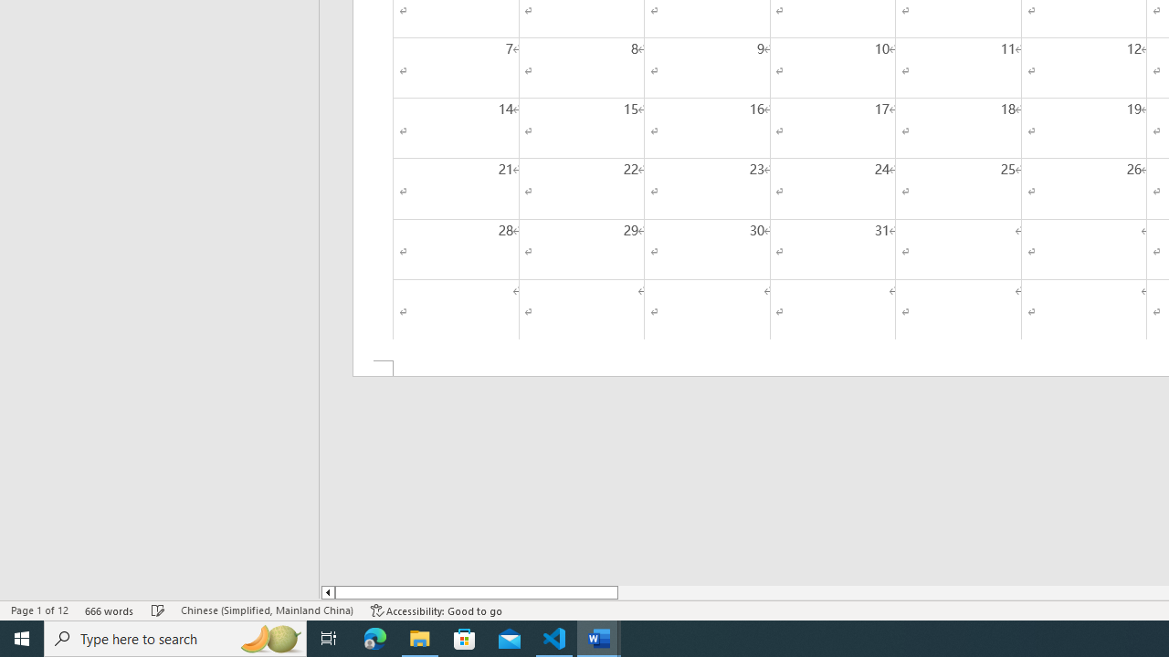 The image size is (1169, 657). What do you see at coordinates (110, 610) in the screenshot?
I see `Word Count 666 words` at bounding box center [110, 610].